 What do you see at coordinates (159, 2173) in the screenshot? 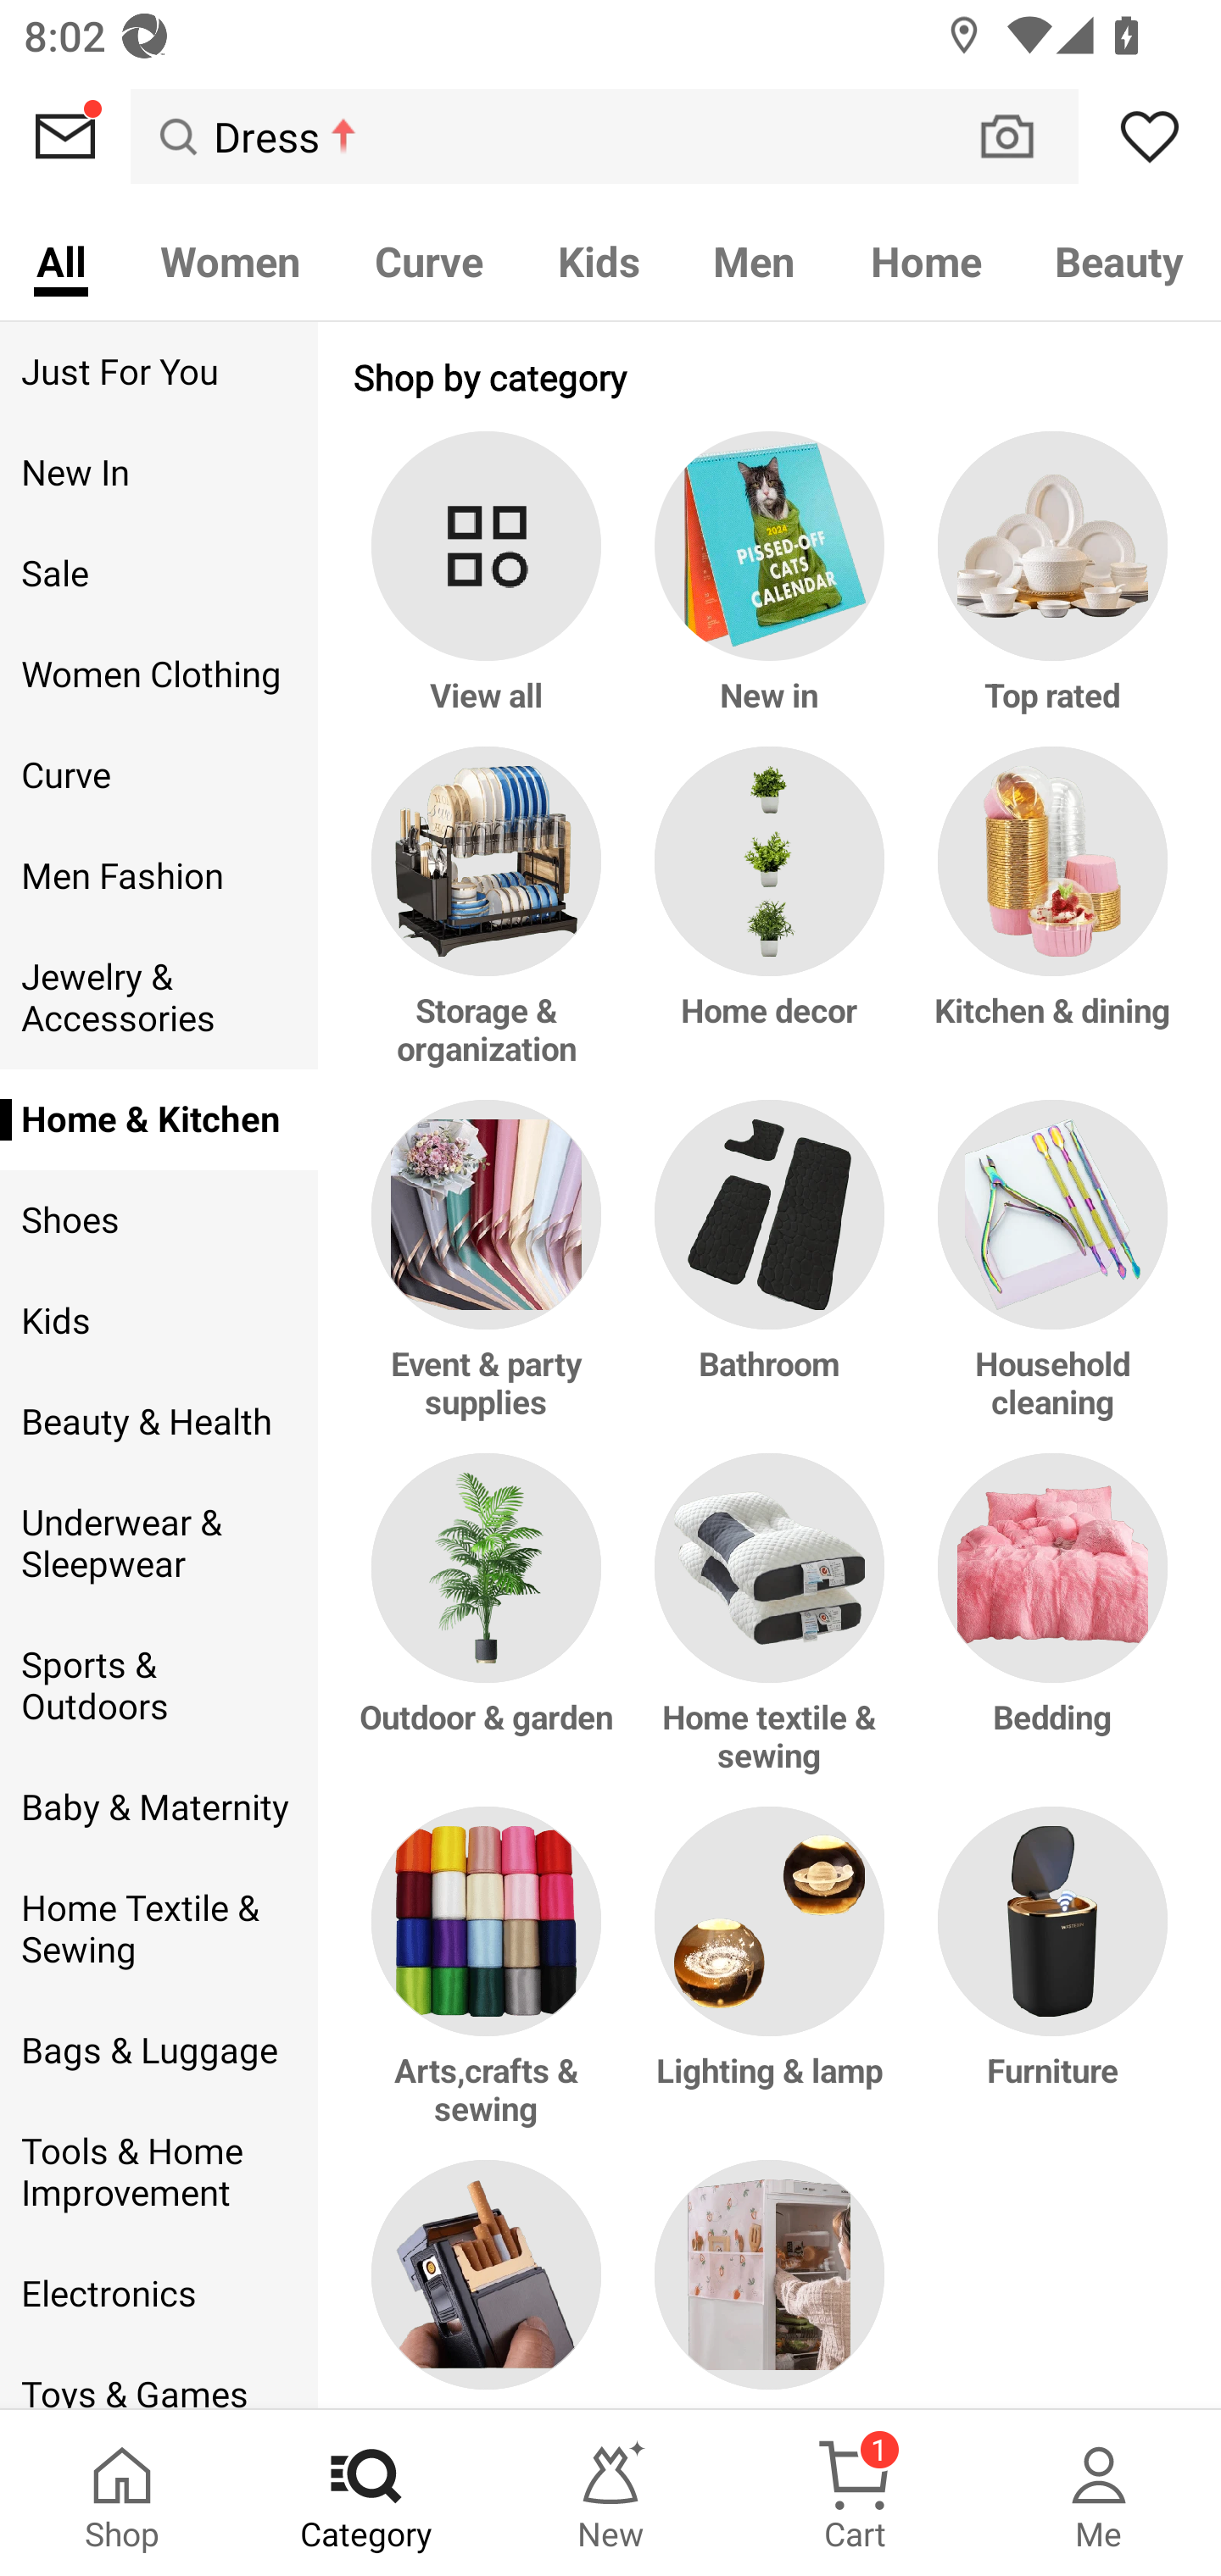
I see `Tools & Home Improvement` at bounding box center [159, 2173].